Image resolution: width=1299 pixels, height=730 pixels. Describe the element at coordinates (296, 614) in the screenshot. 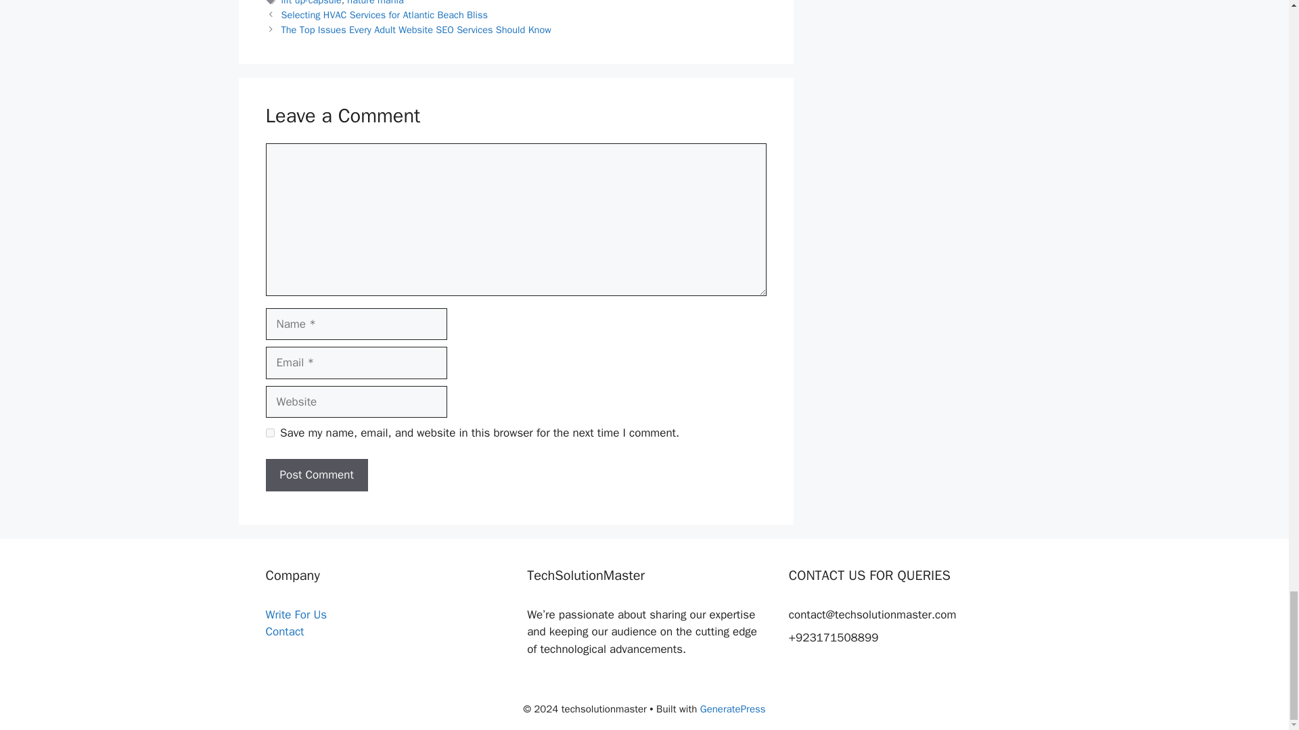

I see `Write For Us` at that location.